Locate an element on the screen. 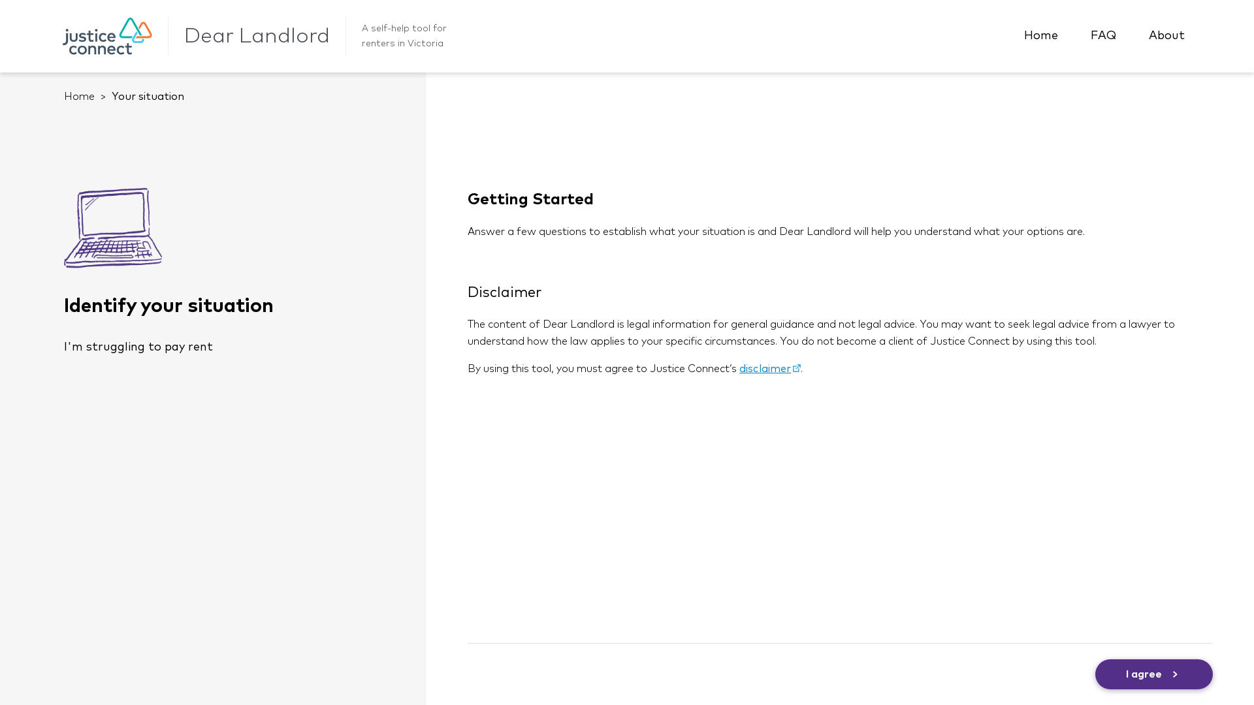  Justice Connect logo is located at coordinates (107, 37).